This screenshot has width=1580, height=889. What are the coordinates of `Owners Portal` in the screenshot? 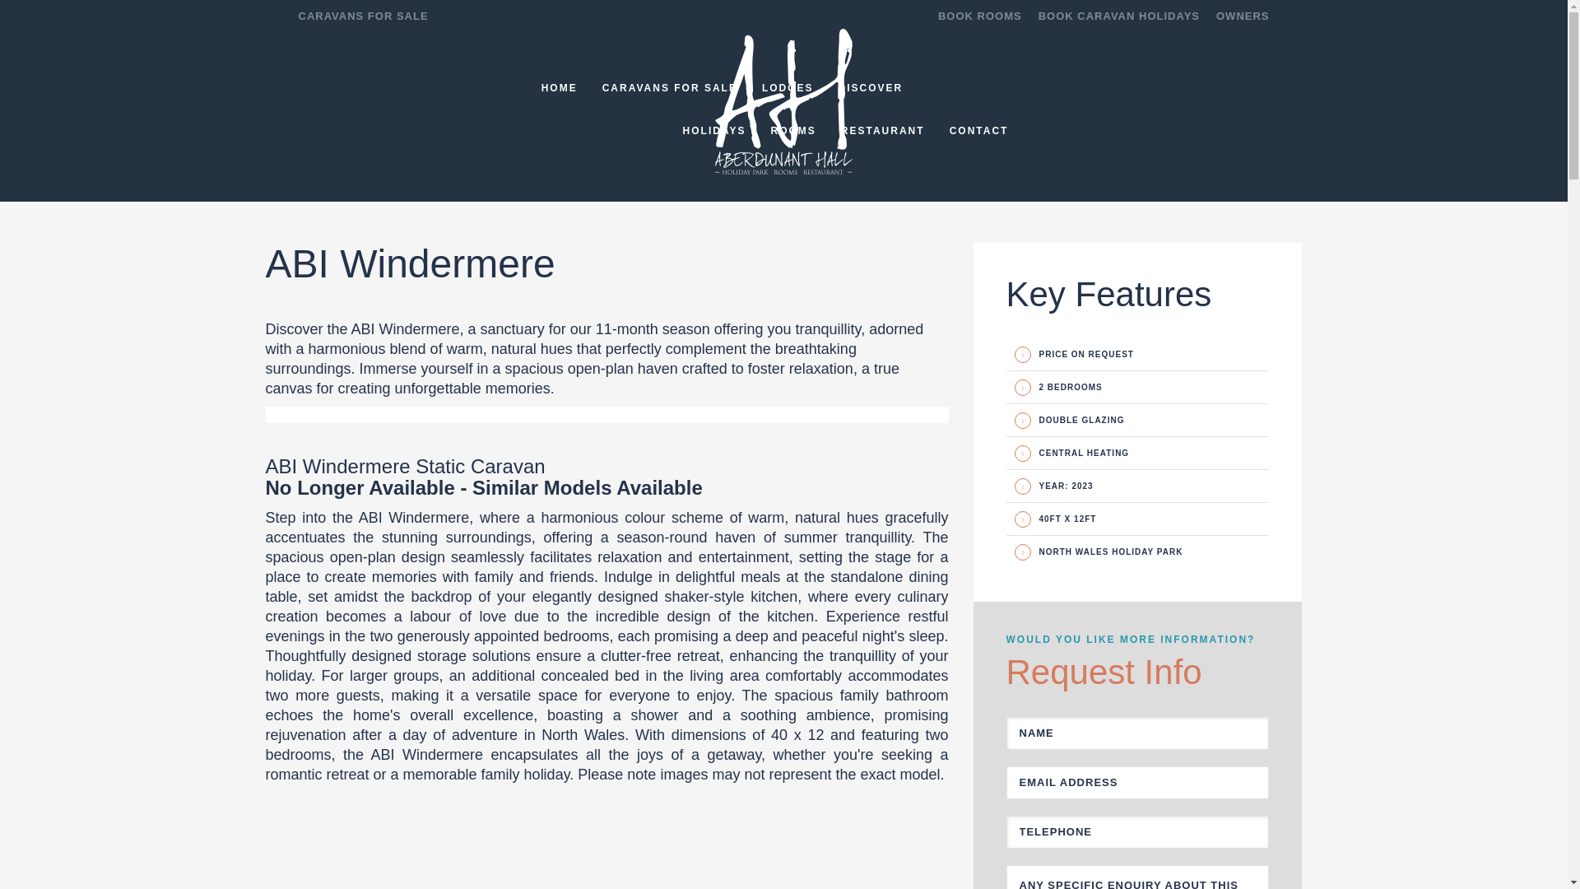 It's located at (1243, 16).